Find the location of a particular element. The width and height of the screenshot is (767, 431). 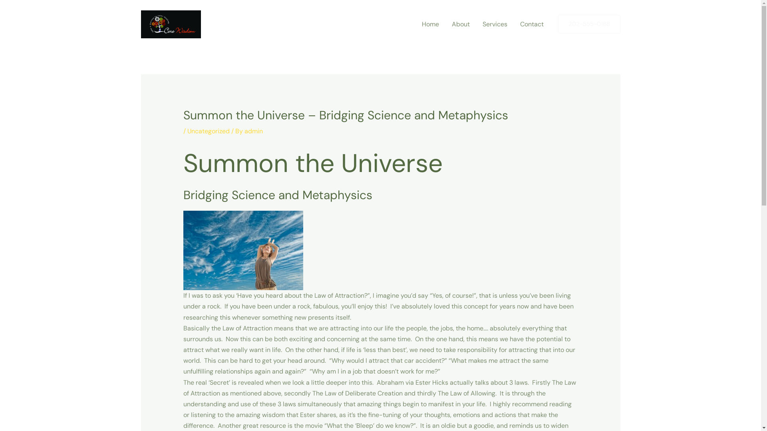

Contact is located at coordinates (532, 24).